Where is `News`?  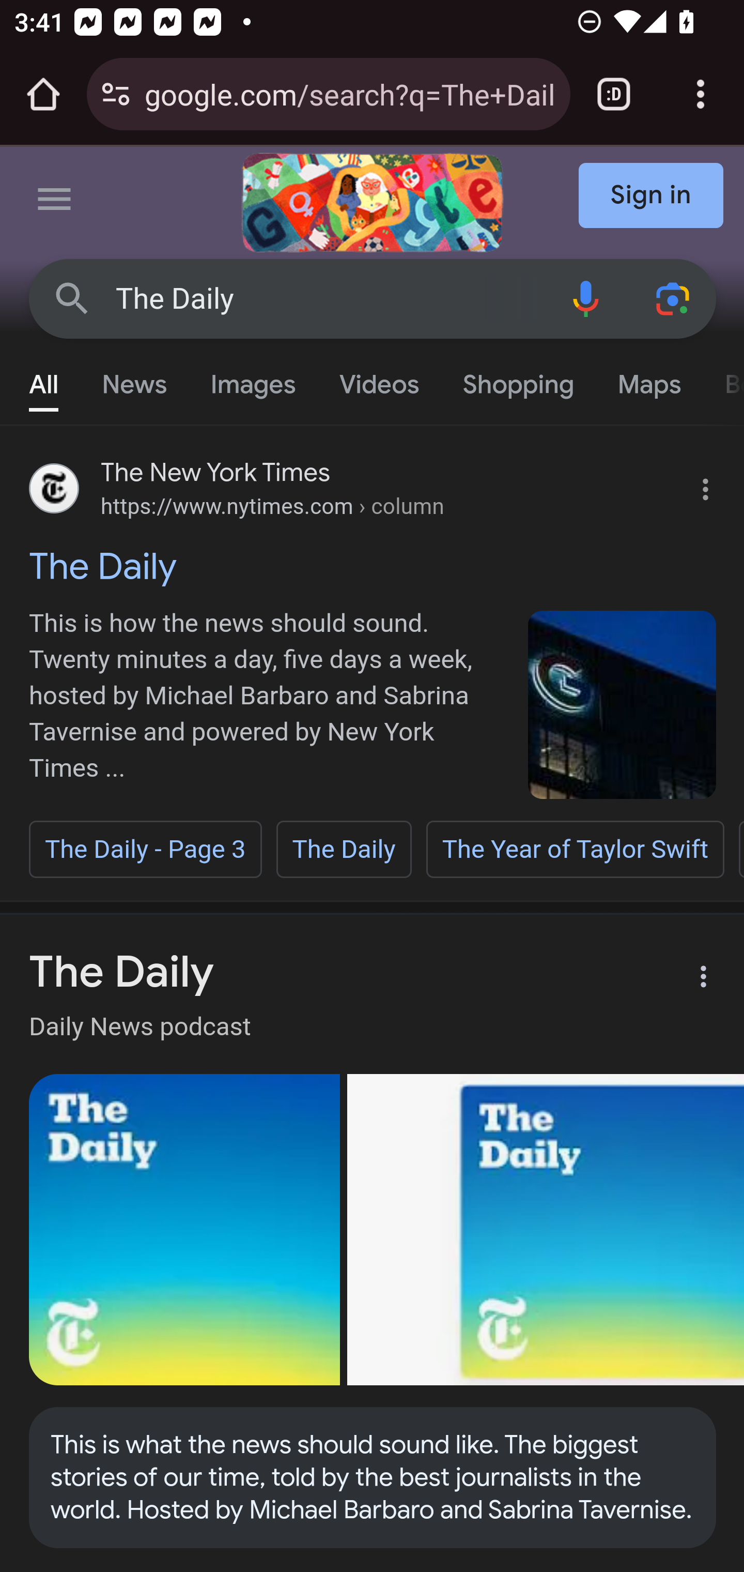
News is located at coordinates (134, 380).